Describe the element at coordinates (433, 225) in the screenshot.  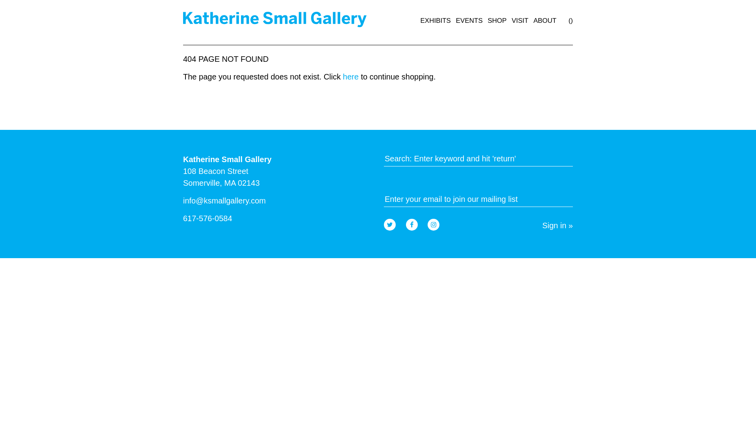
I see `Instagram` at that location.